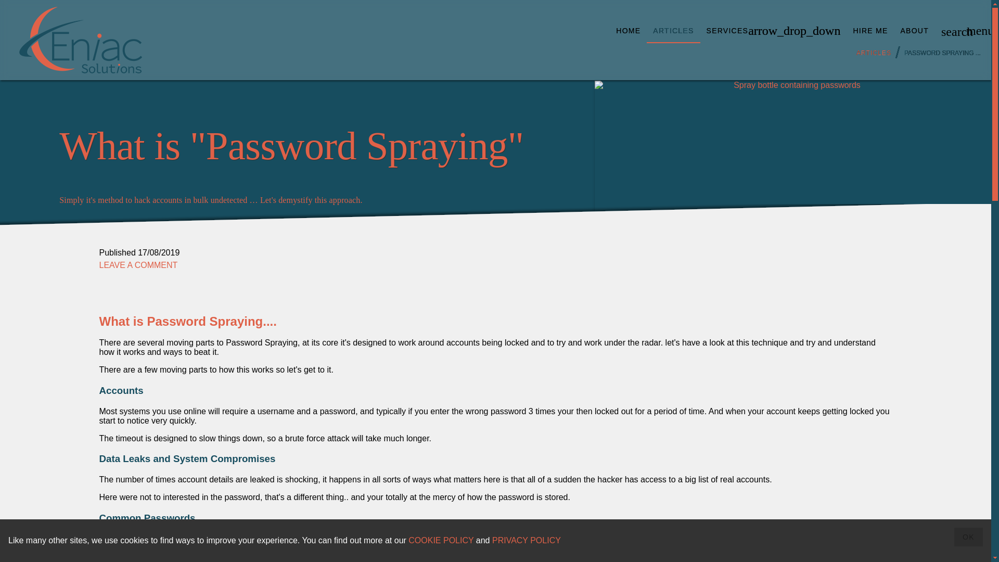 Image resolution: width=999 pixels, height=562 pixels. Describe the element at coordinates (627, 30) in the screenshot. I see `HOME` at that location.